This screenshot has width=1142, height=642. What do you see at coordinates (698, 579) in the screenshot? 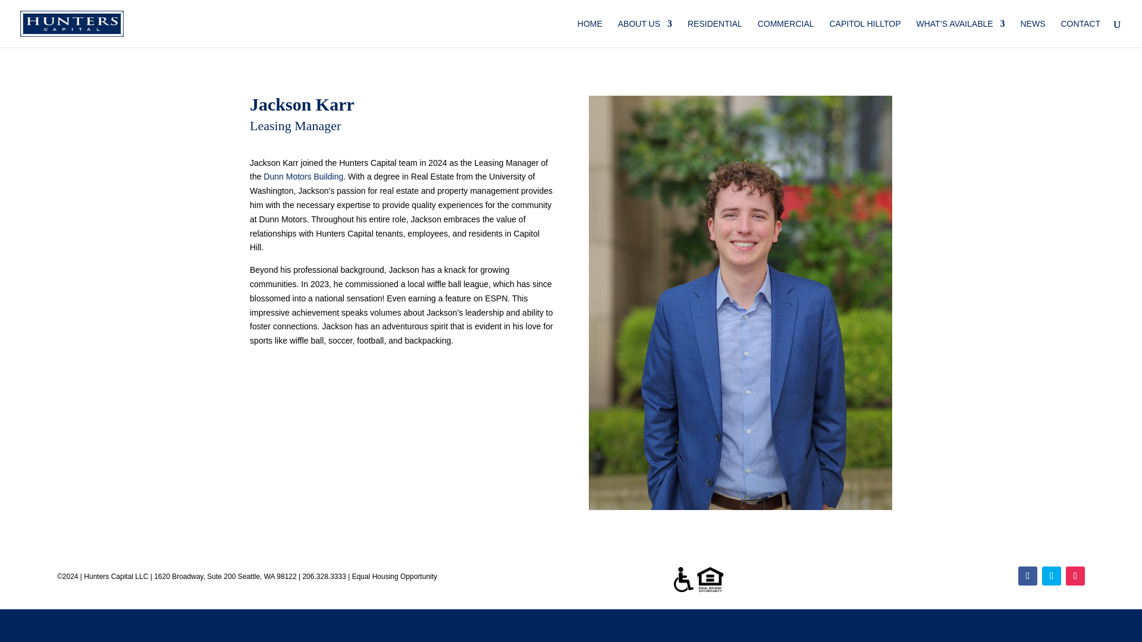
I see `6130b8c019b055000483bbaf` at bounding box center [698, 579].